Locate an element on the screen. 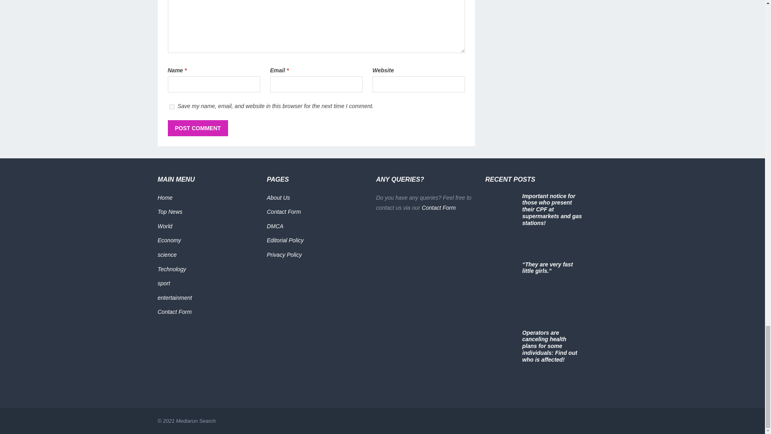 Image resolution: width=771 pixels, height=434 pixels. yes is located at coordinates (172, 107).